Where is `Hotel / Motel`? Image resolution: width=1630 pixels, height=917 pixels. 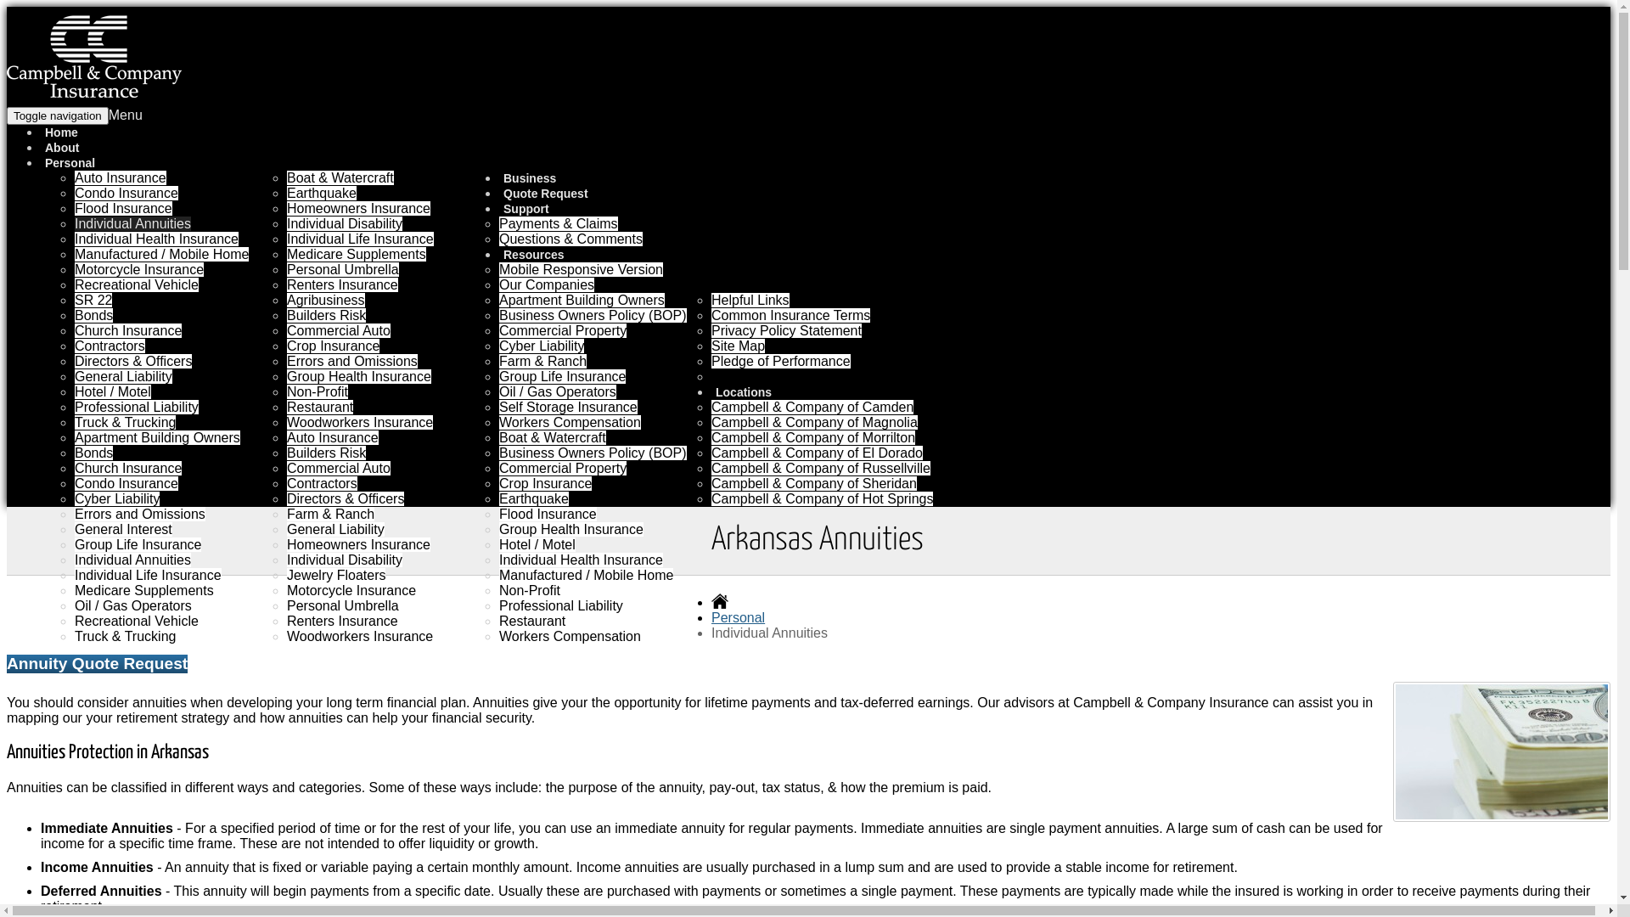
Hotel / Motel is located at coordinates (113, 392).